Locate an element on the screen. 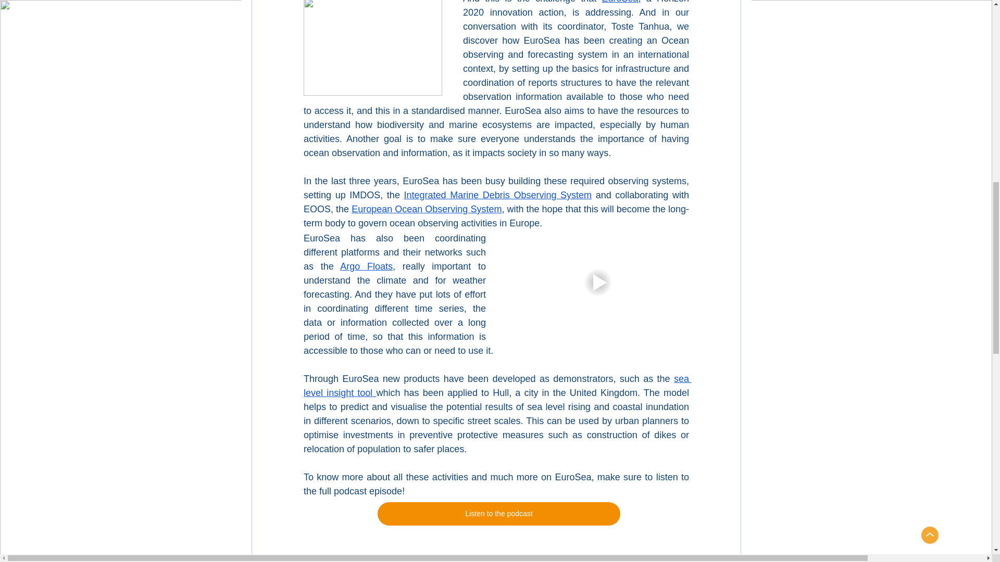 This screenshot has height=562, width=1000. European Ocean Observing System is located at coordinates (427, 209).